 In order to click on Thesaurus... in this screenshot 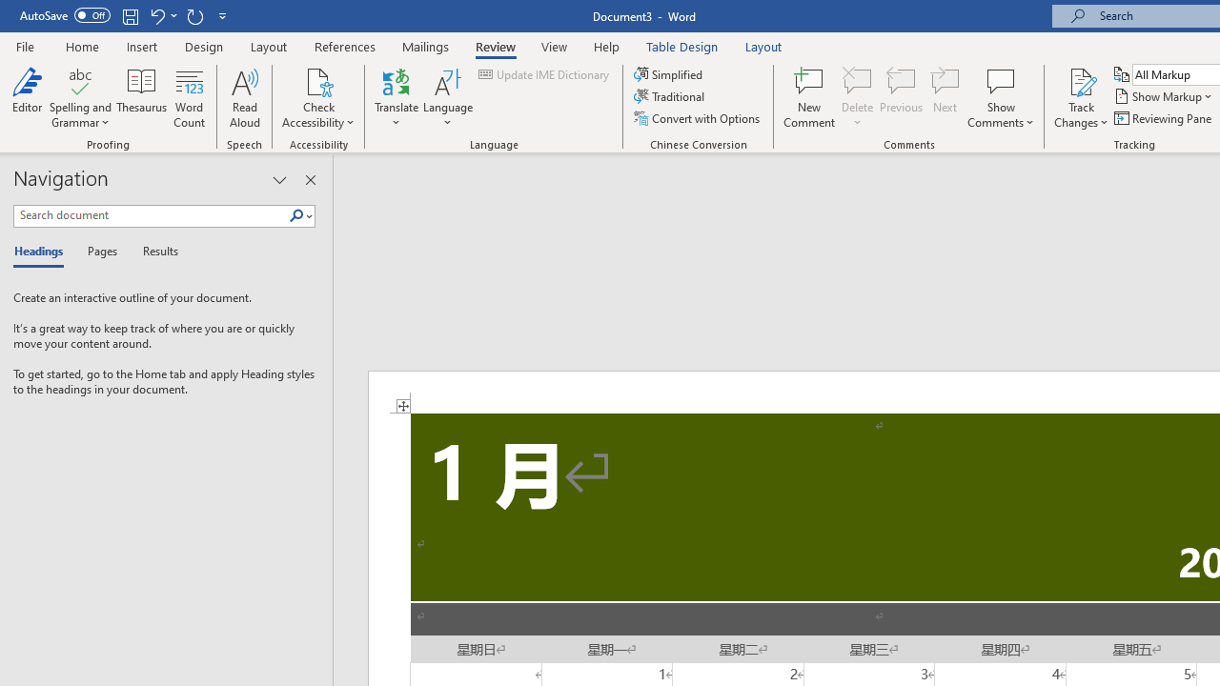, I will do `click(141, 97)`.